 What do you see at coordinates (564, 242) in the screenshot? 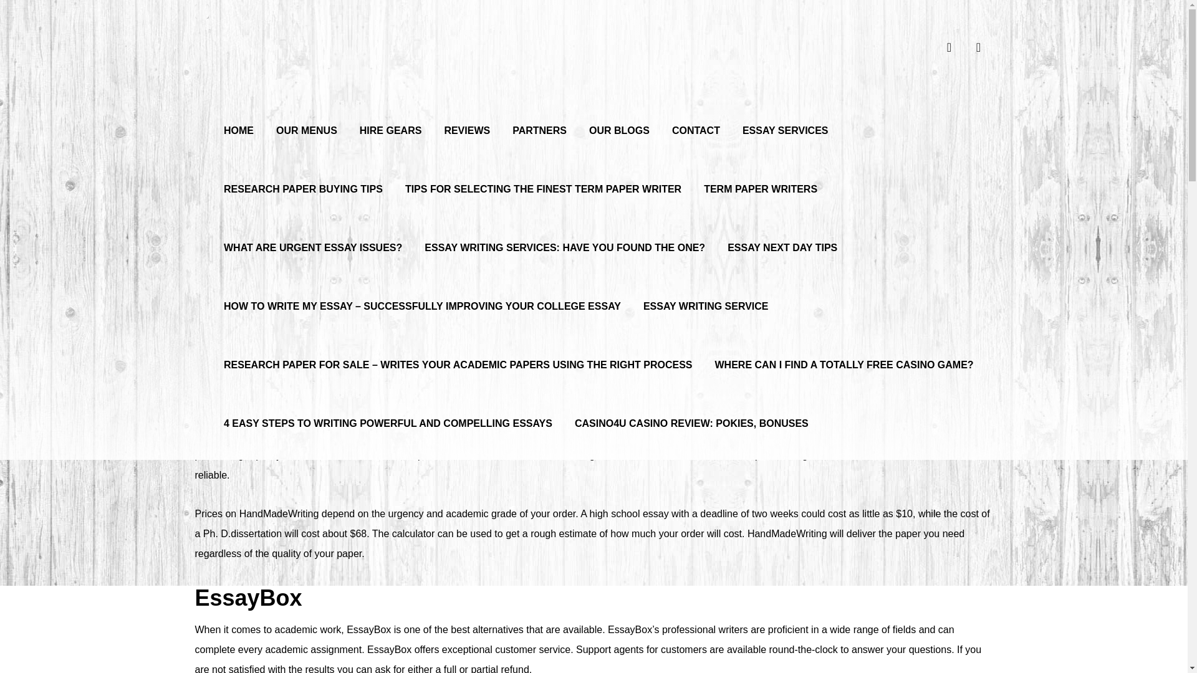
I see `ESSAY WRITING SERVICES: HAVE YOU FOUND THE ONE?` at bounding box center [564, 242].